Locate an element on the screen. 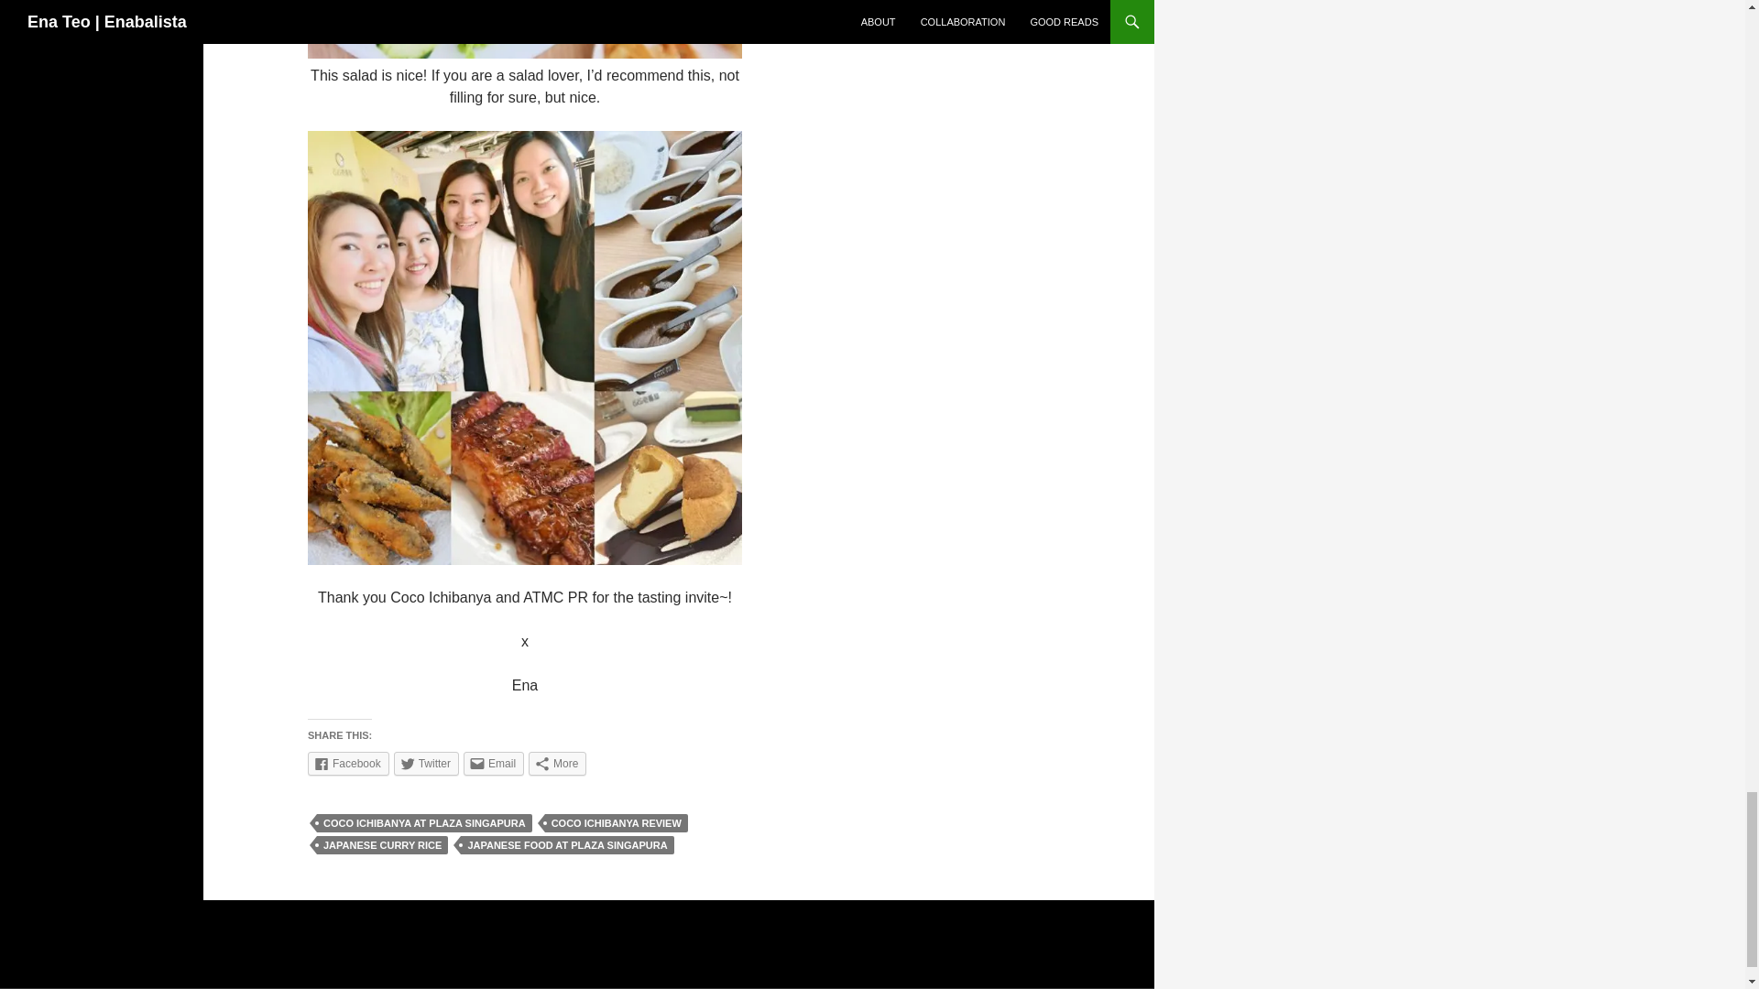 Image resolution: width=1759 pixels, height=989 pixels. Twitter is located at coordinates (427, 763).